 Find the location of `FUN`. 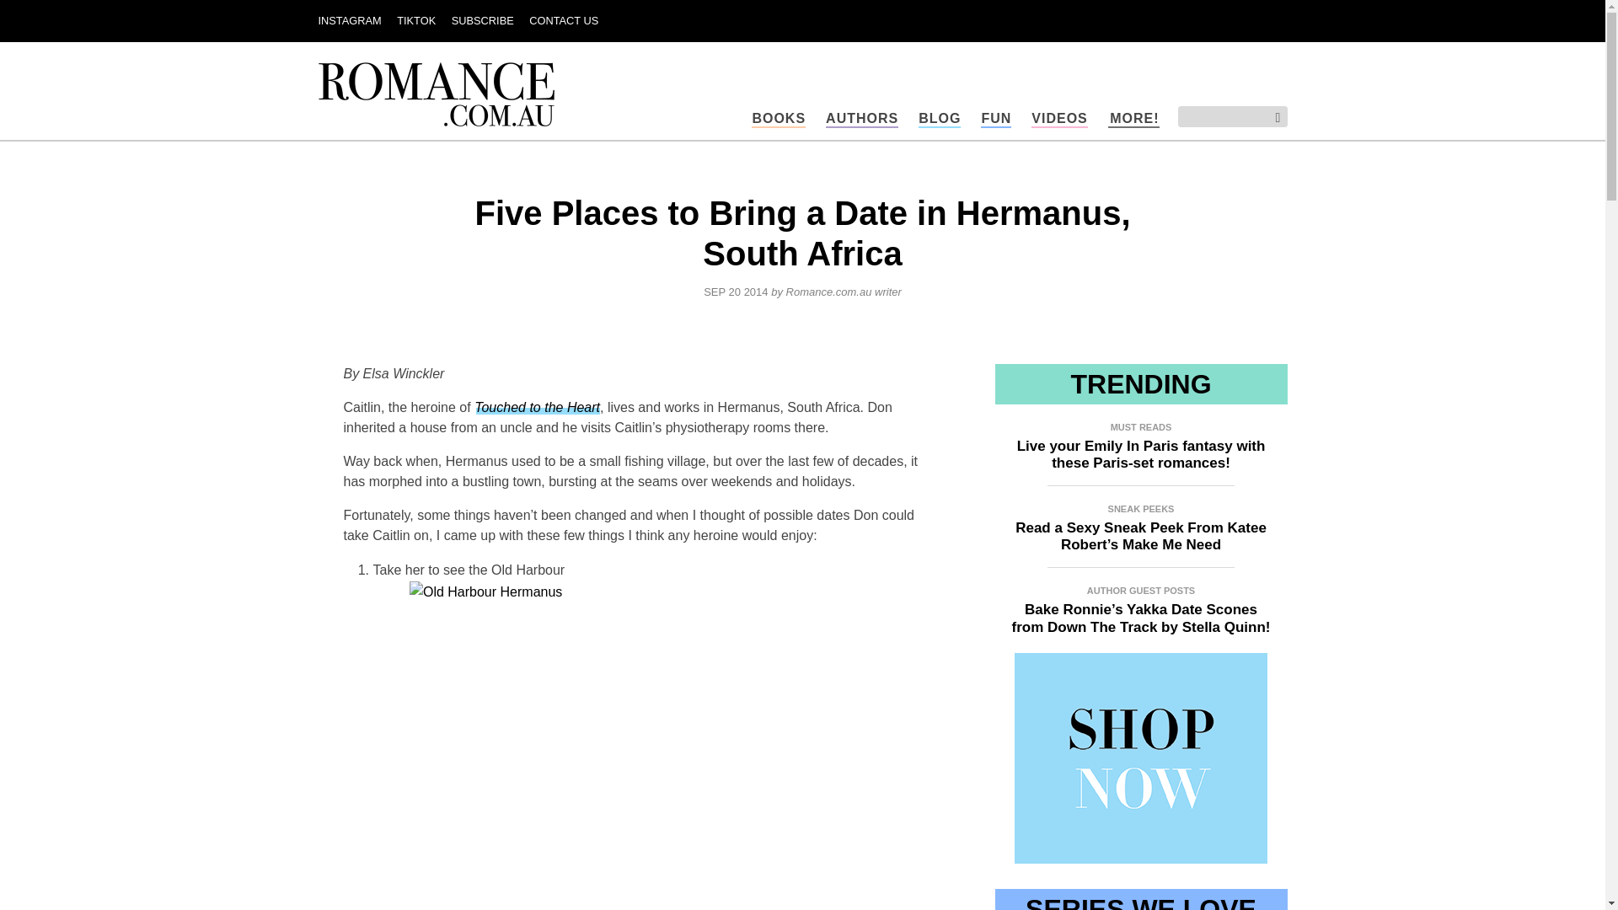

FUN is located at coordinates (996, 119).